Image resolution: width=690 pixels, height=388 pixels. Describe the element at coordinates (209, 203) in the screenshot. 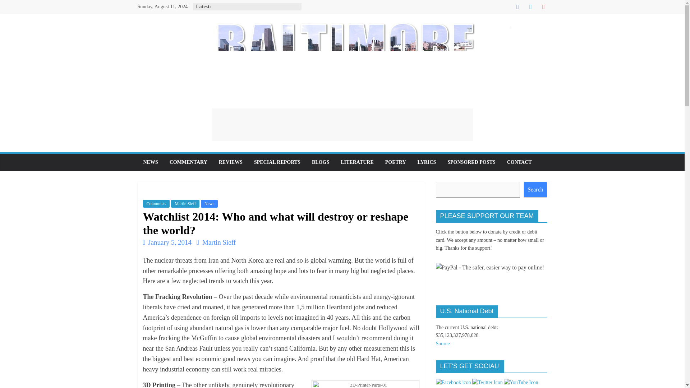

I see `News` at that location.